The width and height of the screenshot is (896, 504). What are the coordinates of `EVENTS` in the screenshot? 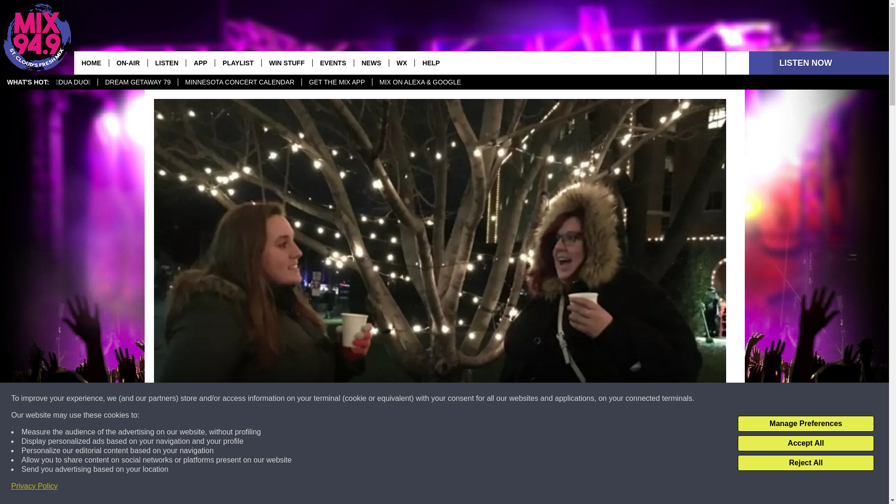 It's located at (333, 63).